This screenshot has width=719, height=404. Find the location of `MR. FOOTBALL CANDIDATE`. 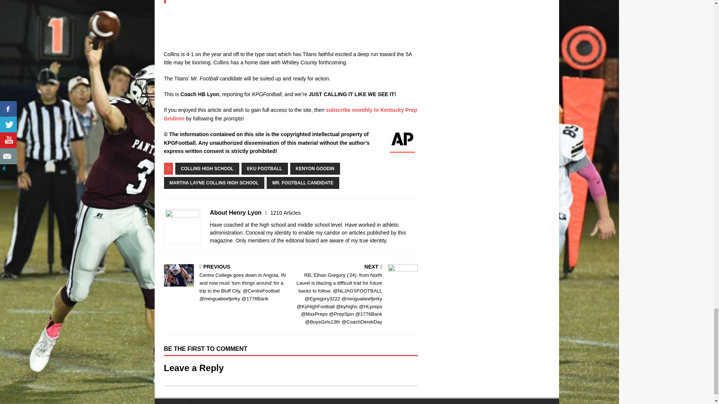

MR. FOOTBALL CANDIDATE is located at coordinates (303, 183).